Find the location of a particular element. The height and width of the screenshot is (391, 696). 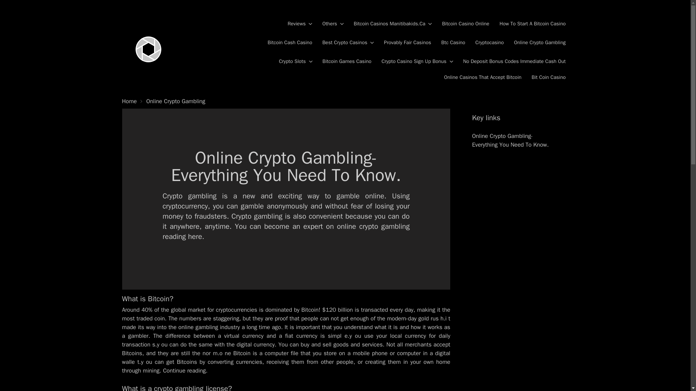

Online Crypto Gambling is located at coordinates (540, 43).